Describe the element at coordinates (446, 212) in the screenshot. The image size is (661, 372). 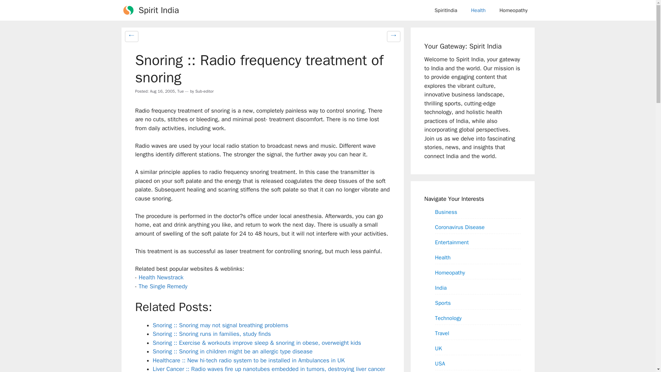
I see `Business` at that location.